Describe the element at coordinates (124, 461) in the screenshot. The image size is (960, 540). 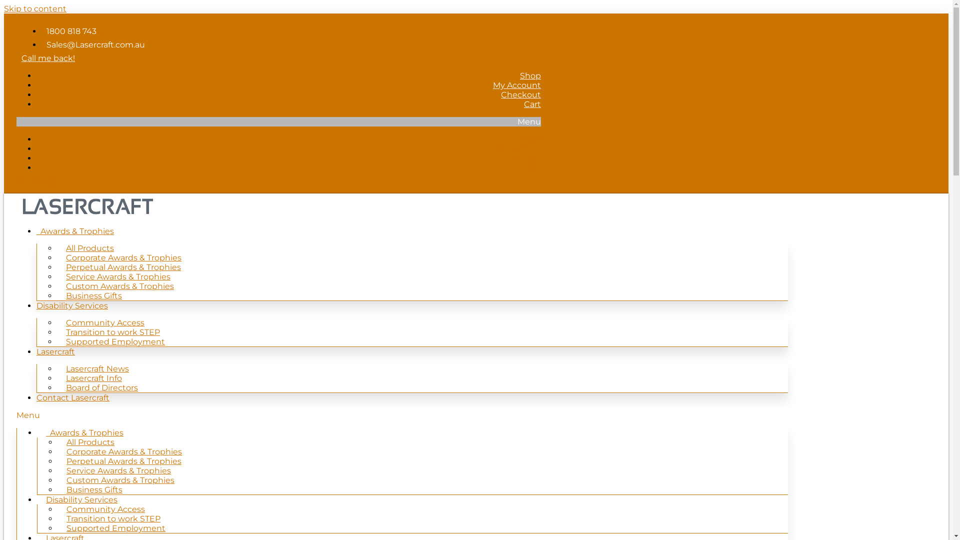
I see `Perpetual Awards & Trophies` at that location.